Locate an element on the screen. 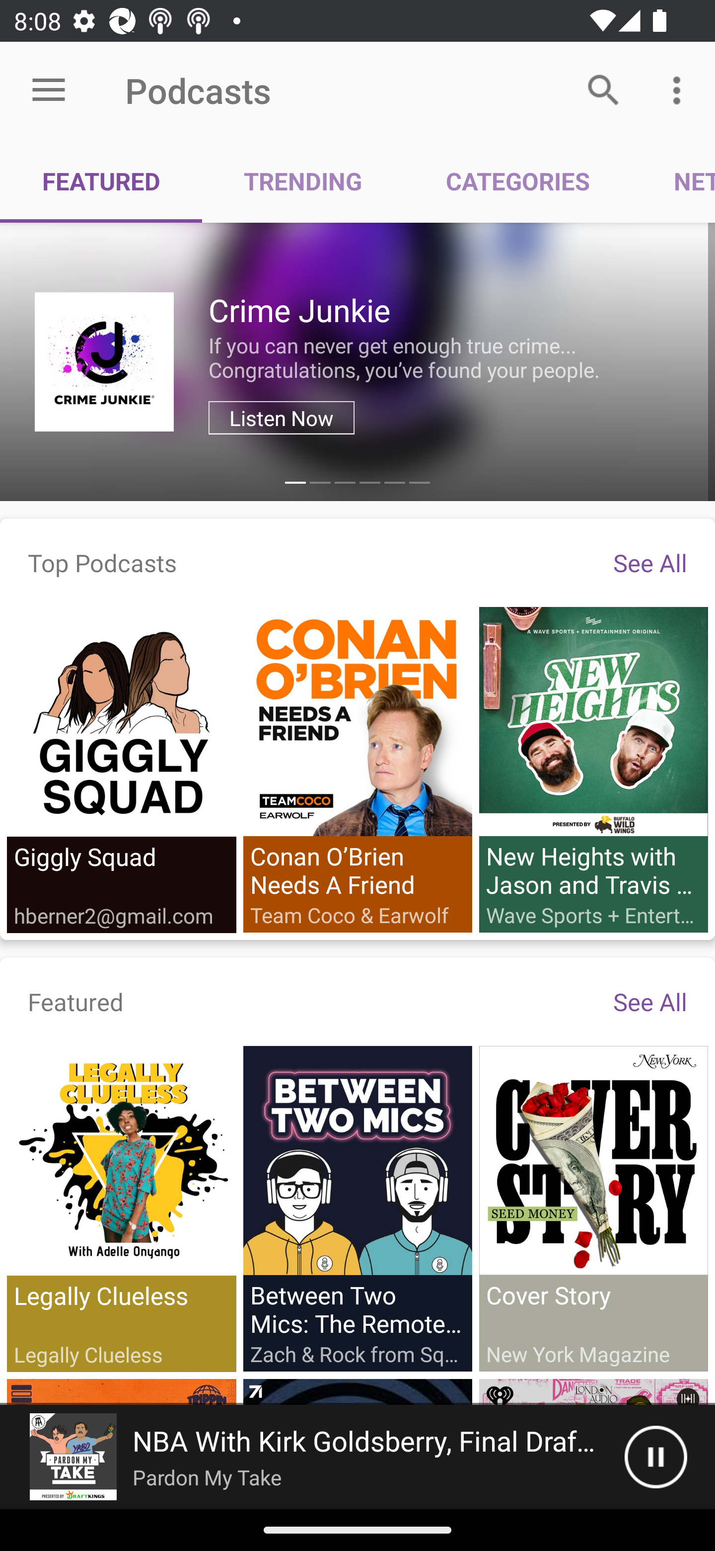 This screenshot has width=715, height=1551. CATEGORIES is located at coordinates (517, 181).